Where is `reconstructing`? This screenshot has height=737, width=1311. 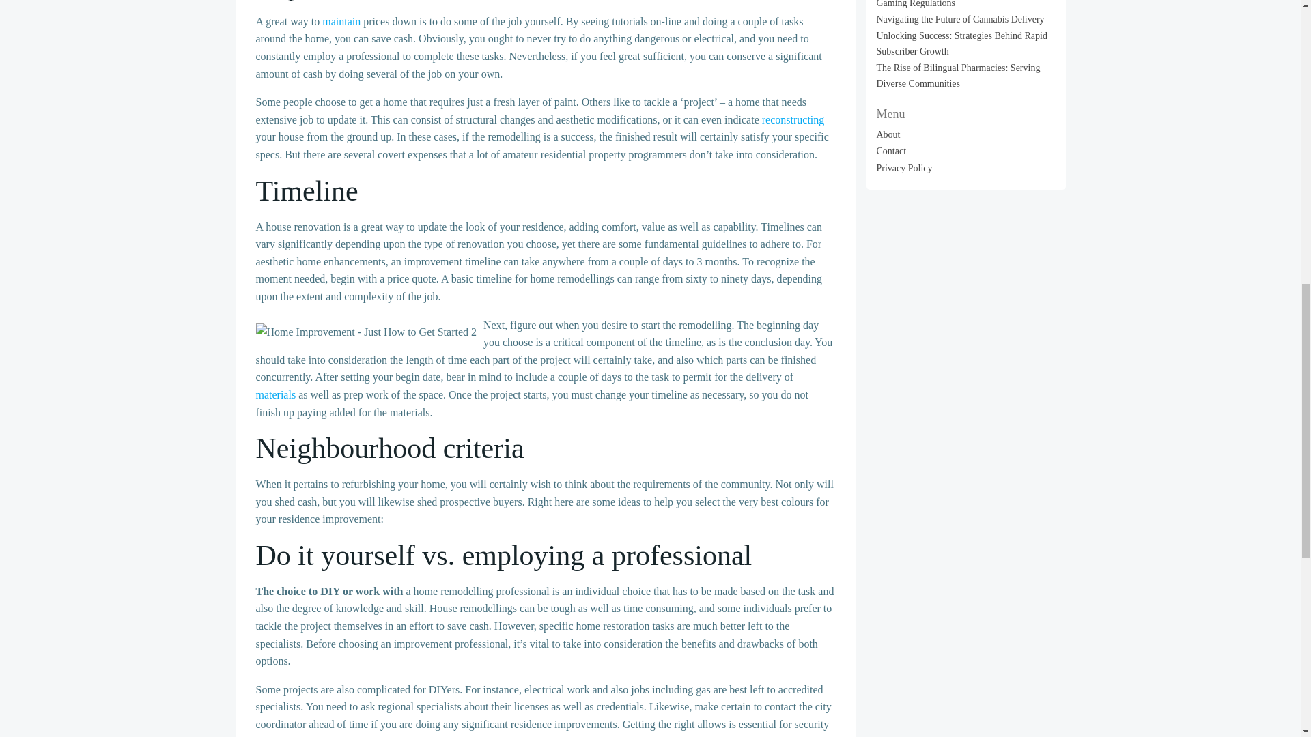 reconstructing is located at coordinates (793, 119).